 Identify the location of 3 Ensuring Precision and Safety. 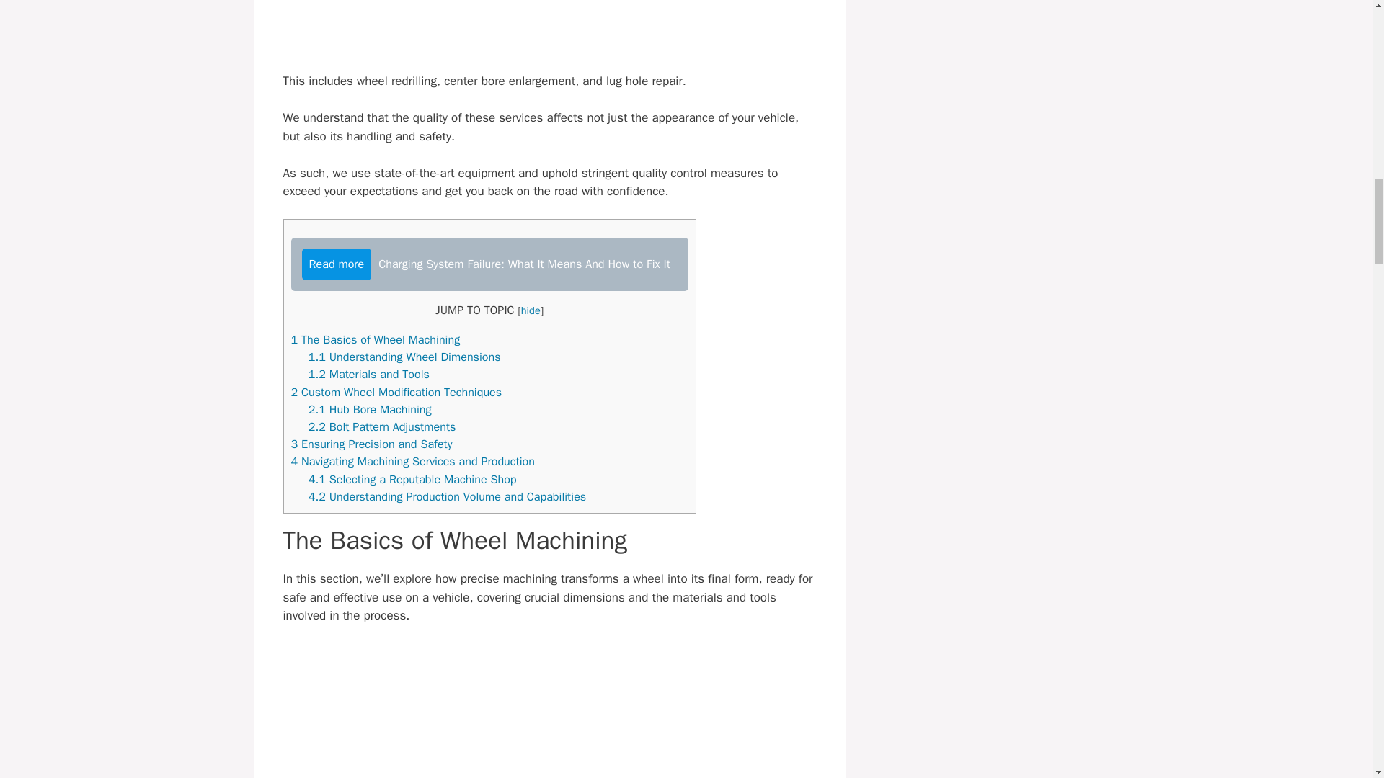
(371, 444).